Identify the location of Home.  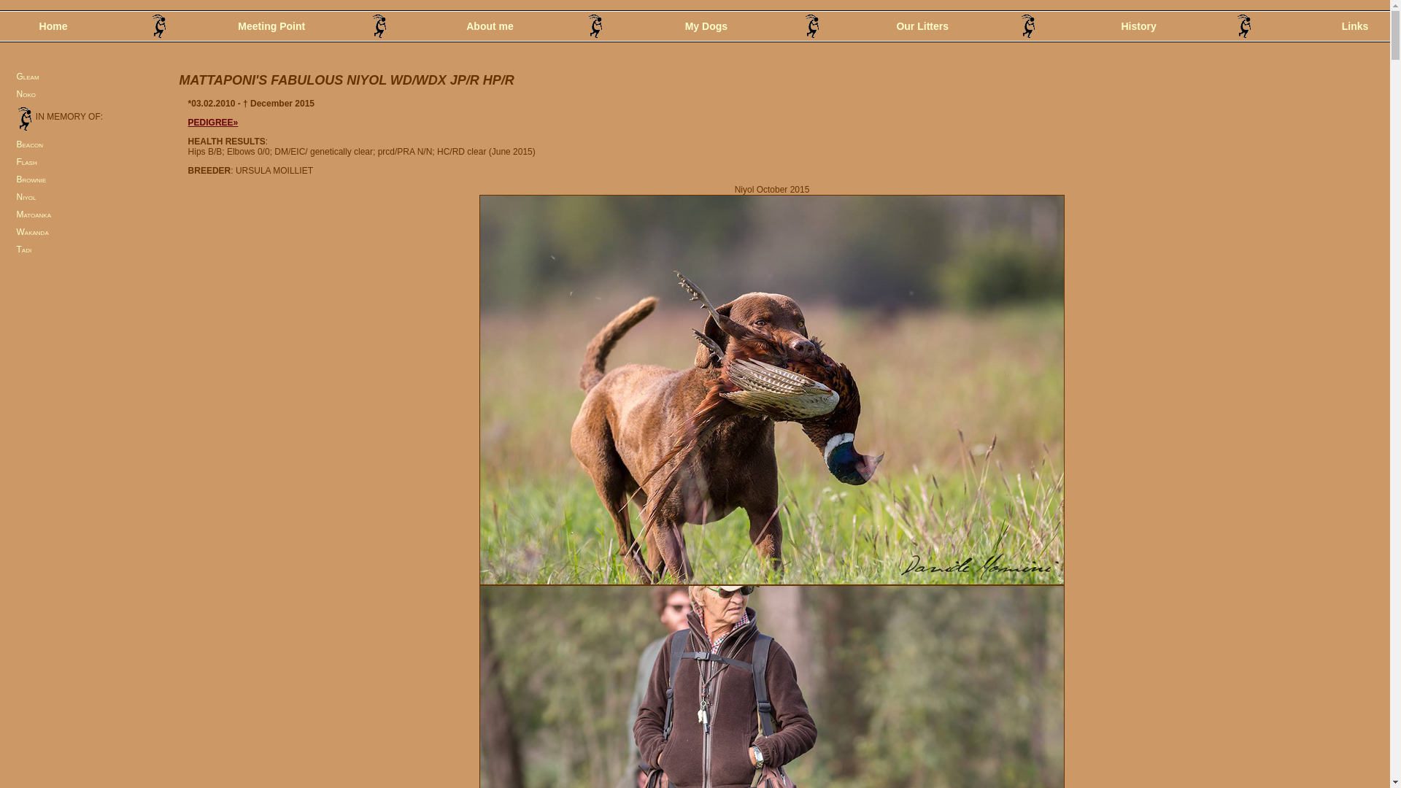
(51, 25).